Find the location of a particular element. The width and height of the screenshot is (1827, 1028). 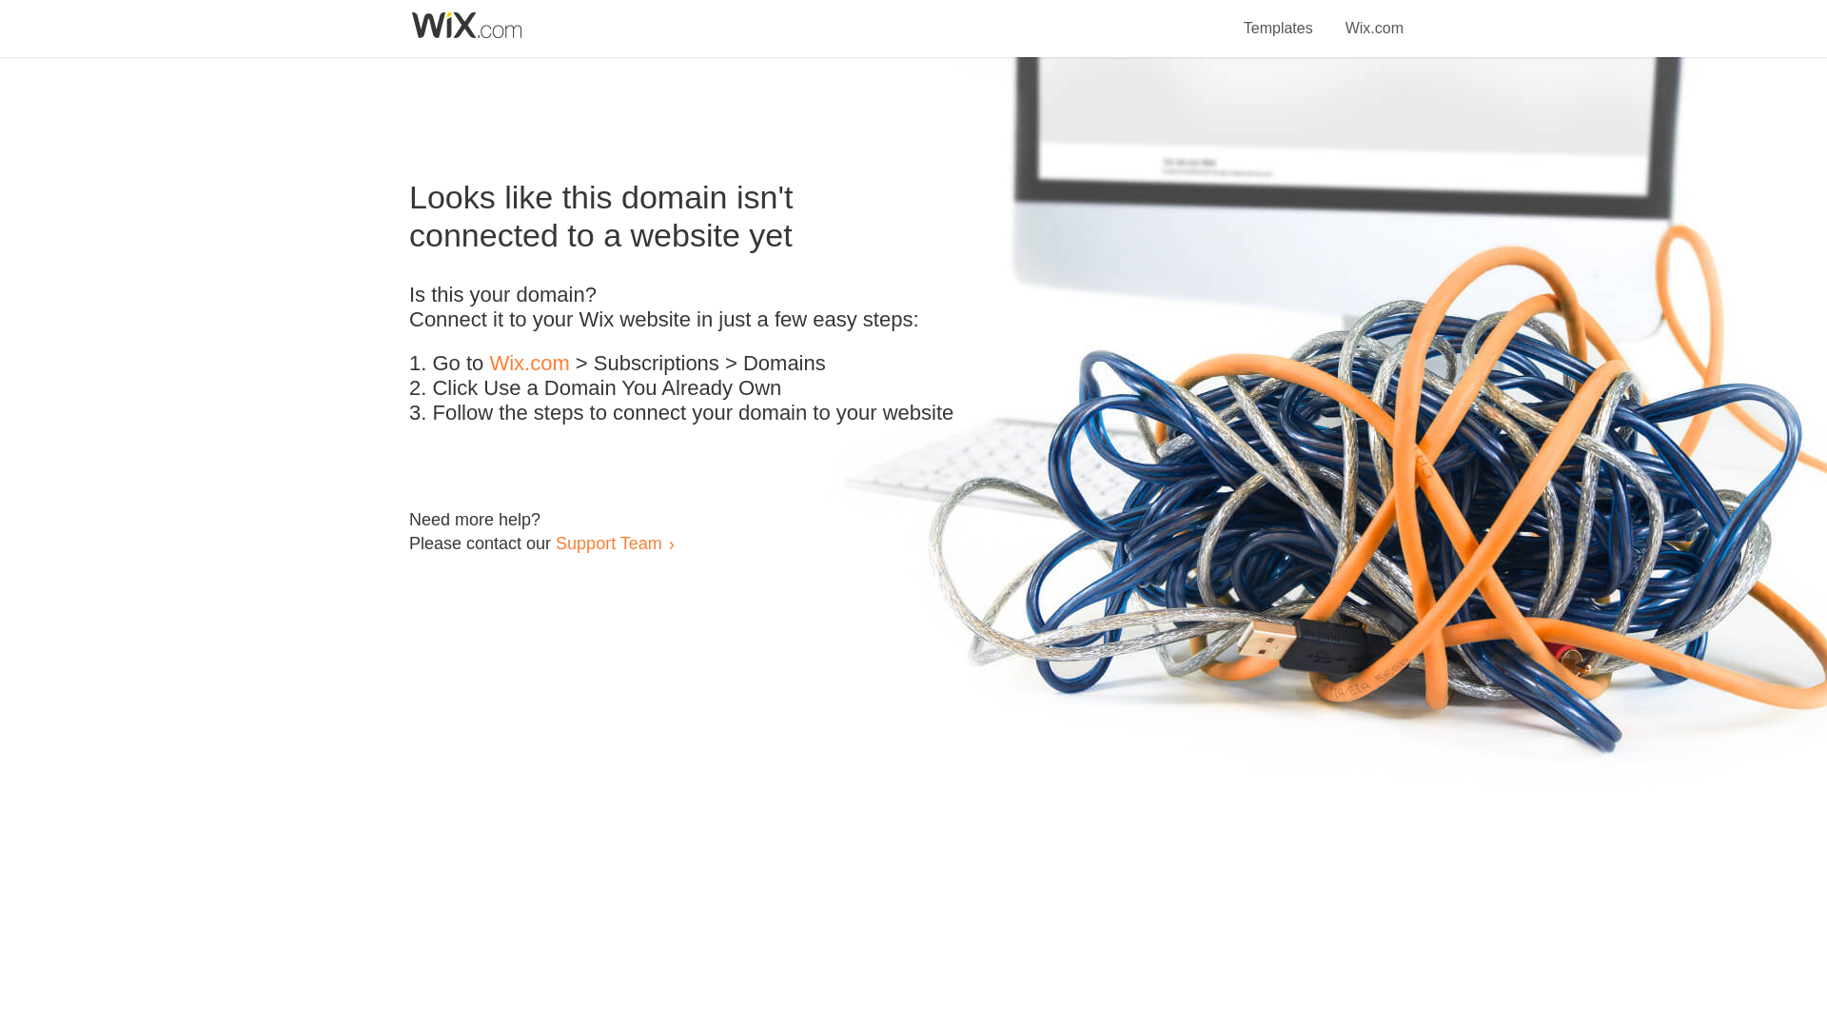

Wix.com is located at coordinates (529, 364).